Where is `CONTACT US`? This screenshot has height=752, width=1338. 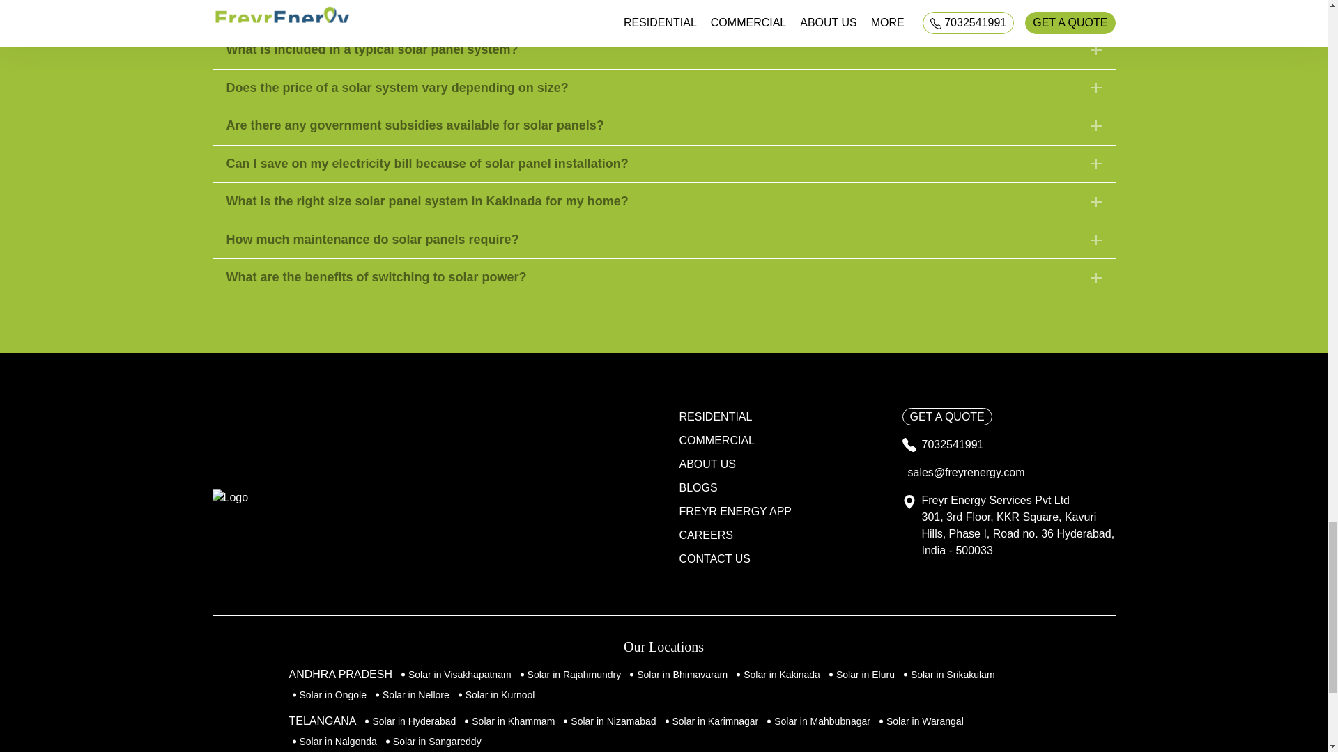 CONTACT US is located at coordinates (714, 558).